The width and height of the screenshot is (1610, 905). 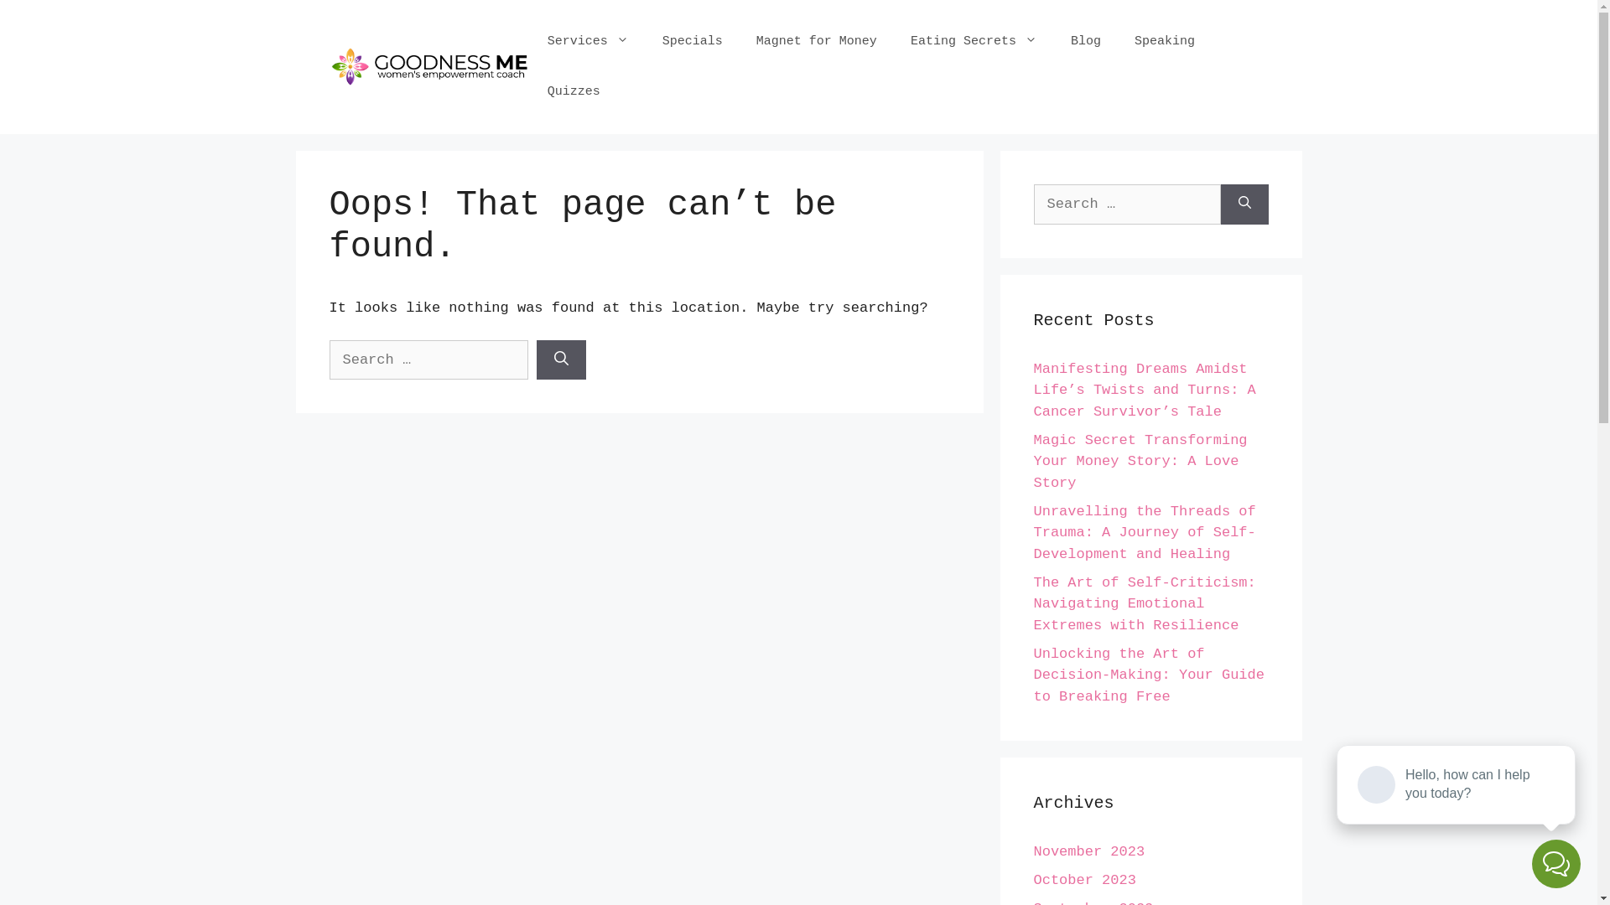 I want to click on Search for:, so click(x=1127, y=204).